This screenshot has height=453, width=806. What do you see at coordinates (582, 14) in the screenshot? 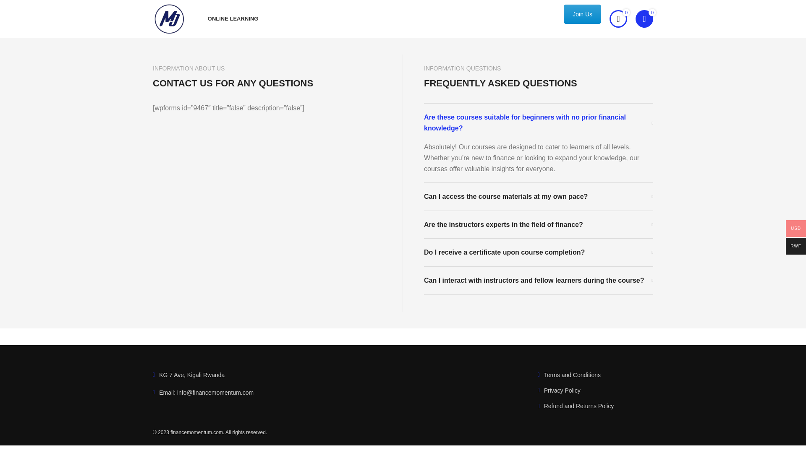
I see `Join Us` at bounding box center [582, 14].